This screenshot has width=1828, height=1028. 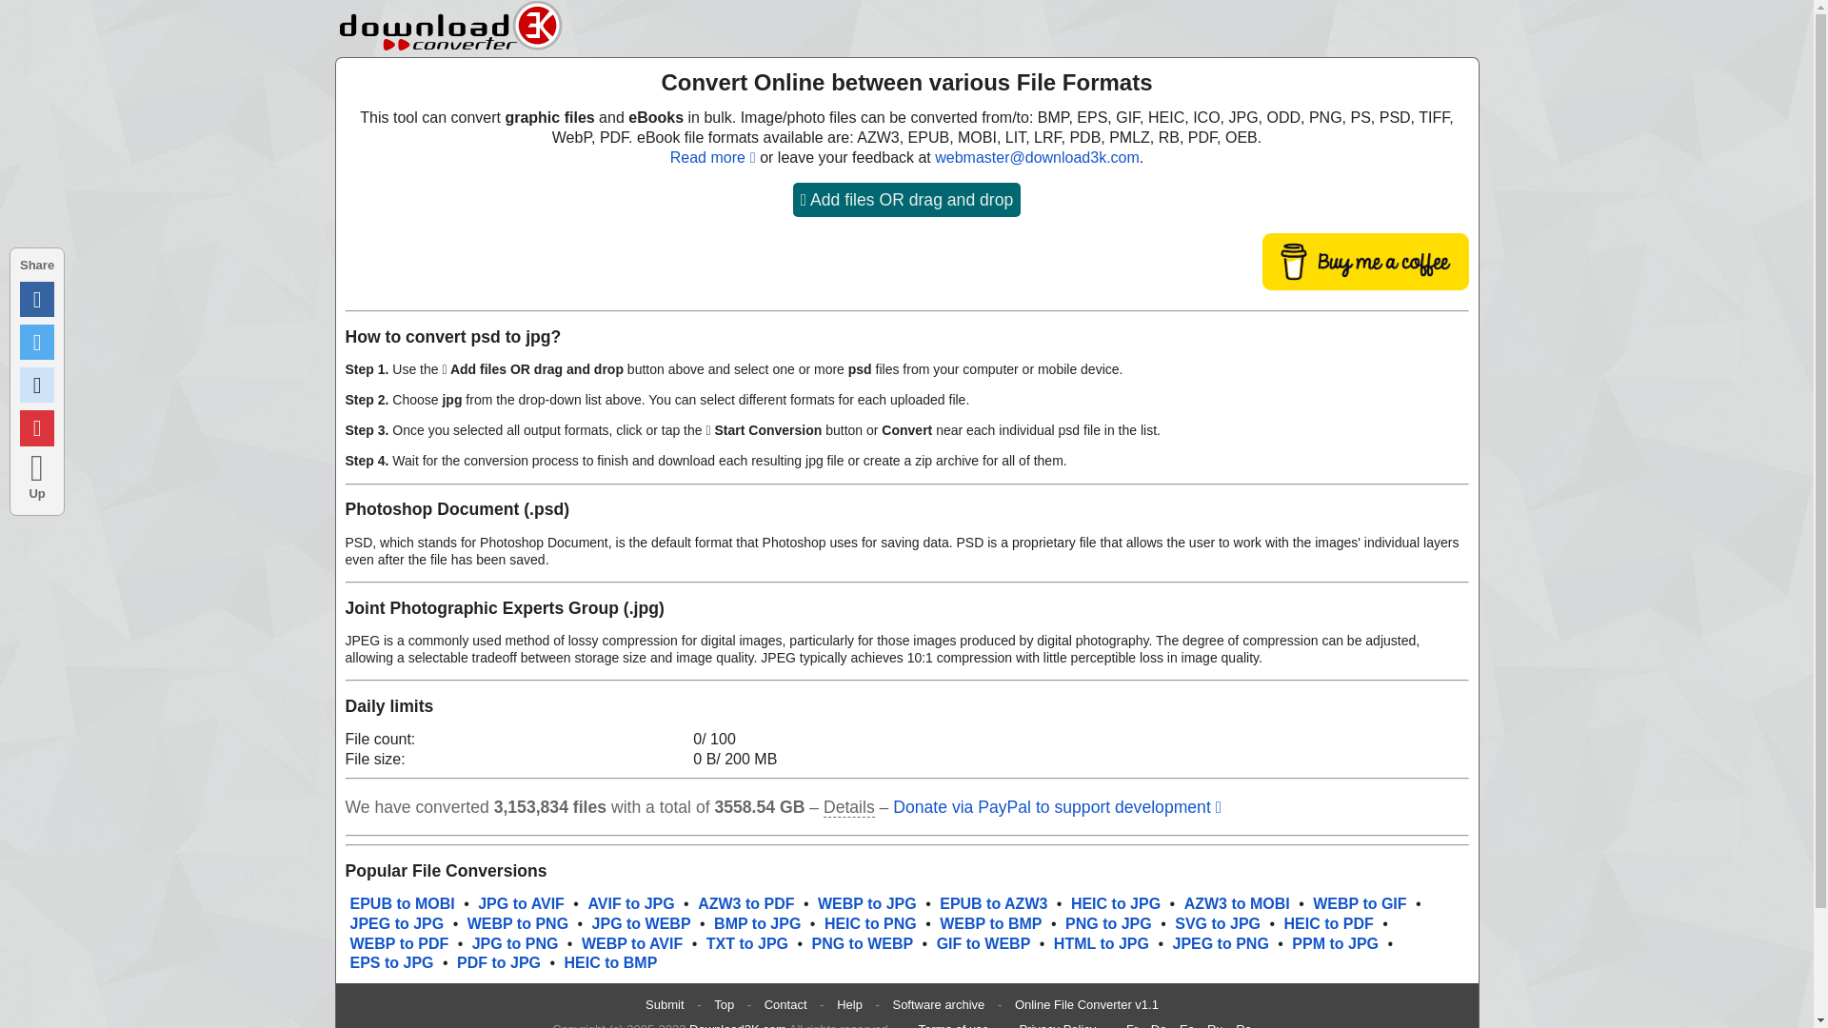 What do you see at coordinates (397, 923) in the screenshot?
I see `JPEG to JPG` at bounding box center [397, 923].